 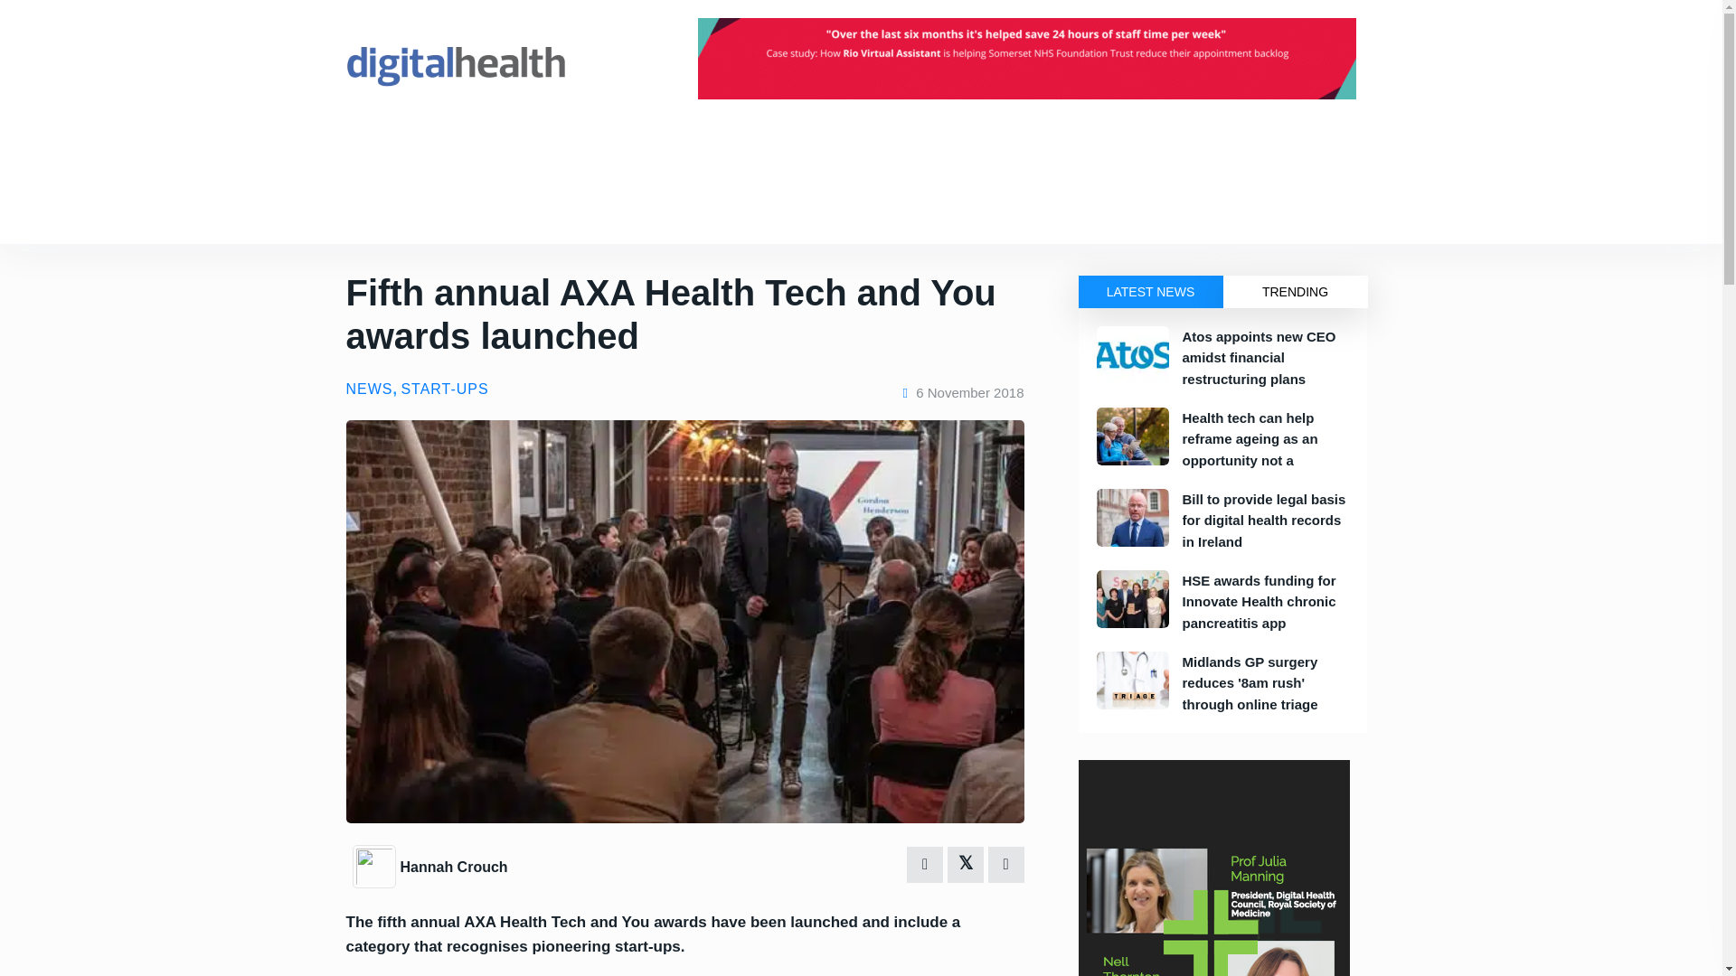 I want to click on News, so click(x=394, y=148).